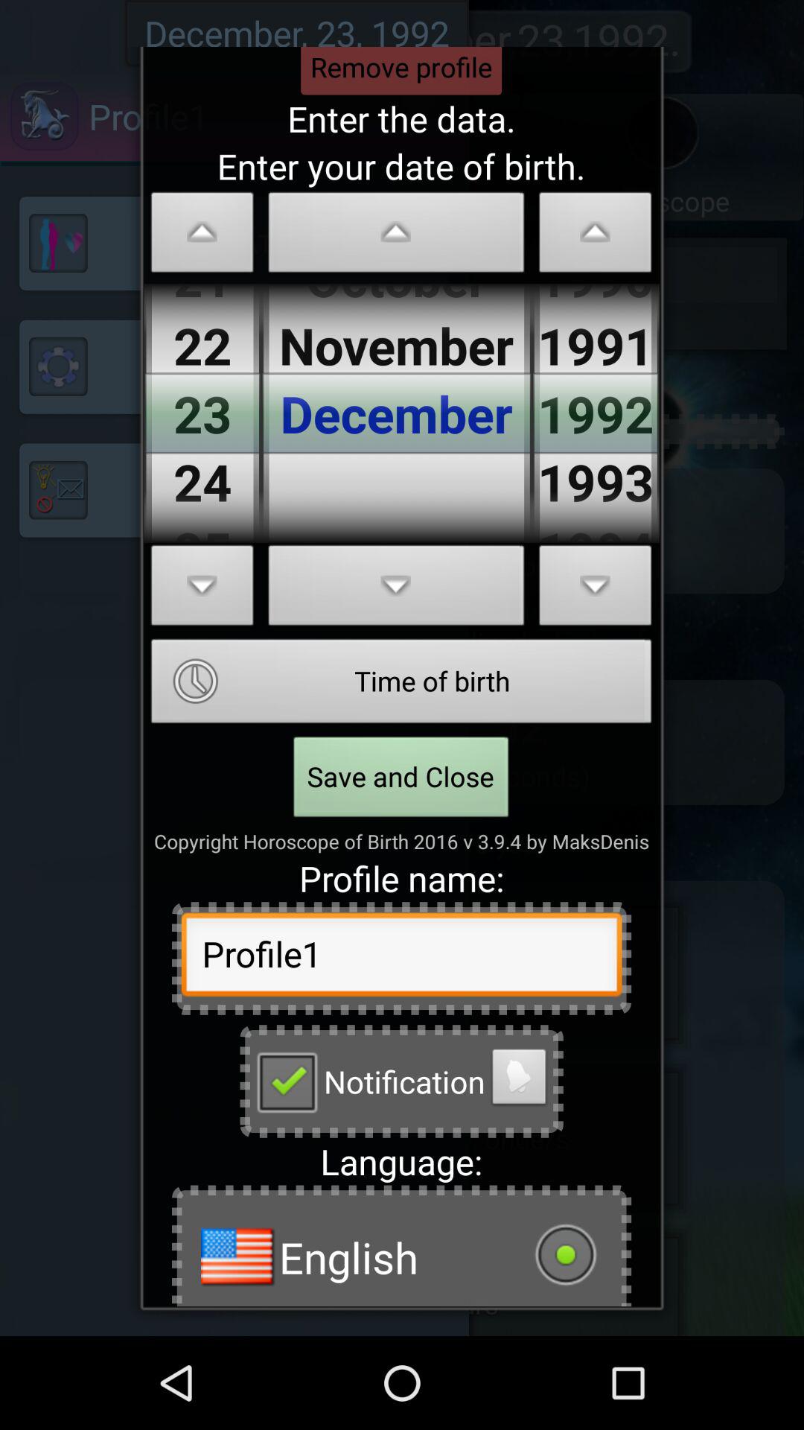 The image size is (804, 1430). I want to click on change birth year, so click(596, 237).